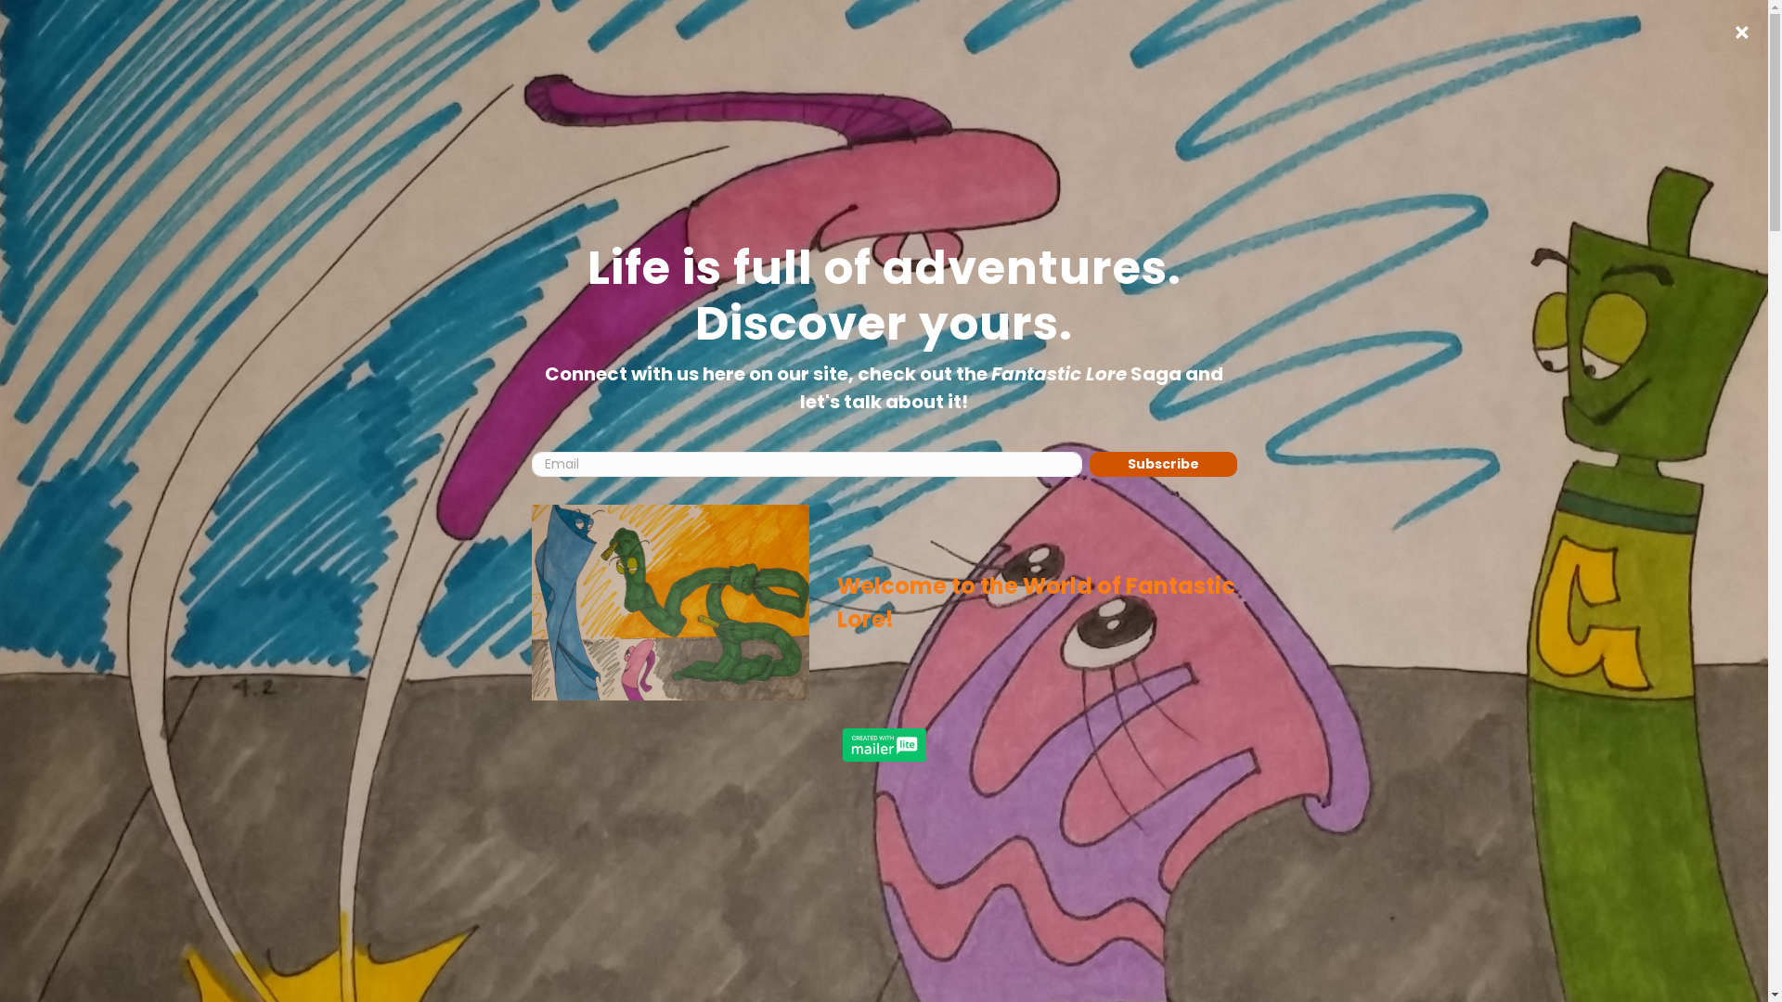  I want to click on Home, so click(901, 37).